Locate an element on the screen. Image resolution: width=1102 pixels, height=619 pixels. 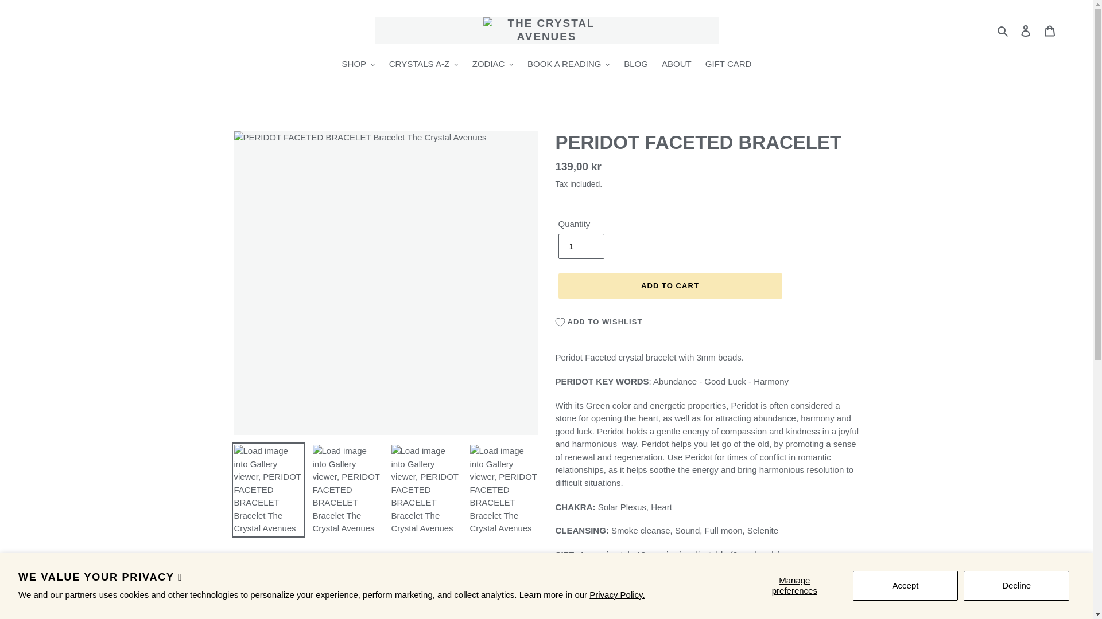
Privacy Policy. is located at coordinates (617, 595).